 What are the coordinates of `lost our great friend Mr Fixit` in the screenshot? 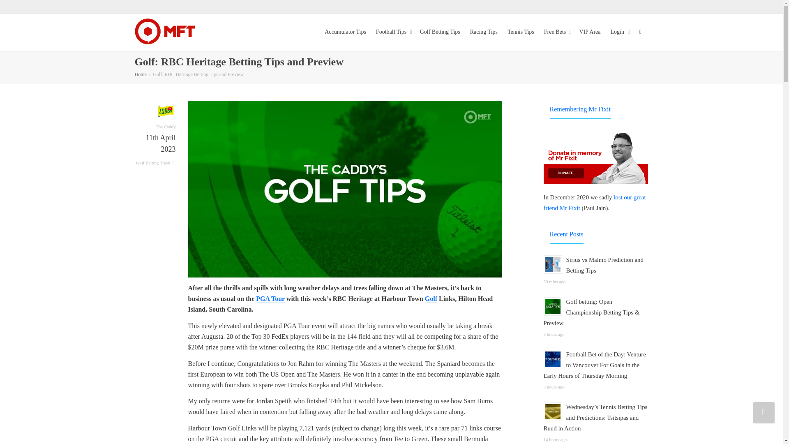 It's located at (594, 202).